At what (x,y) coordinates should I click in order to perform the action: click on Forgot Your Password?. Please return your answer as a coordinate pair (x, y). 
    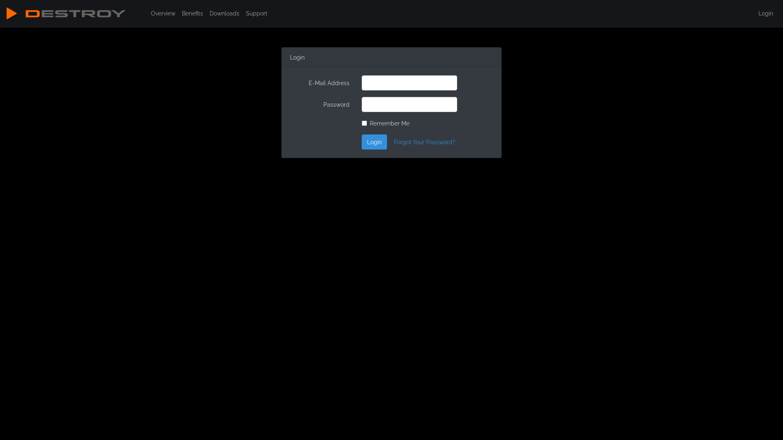
    Looking at the image, I should click on (425, 142).